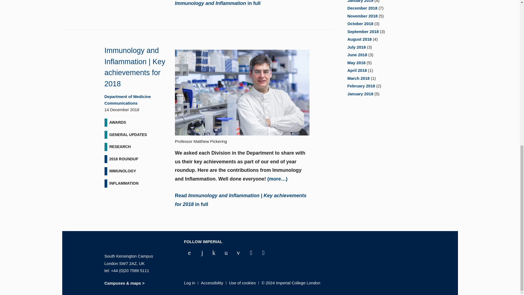 The image size is (524, 295). Describe the element at coordinates (117, 123) in the screenshot. I see `AWARDS` at that location.